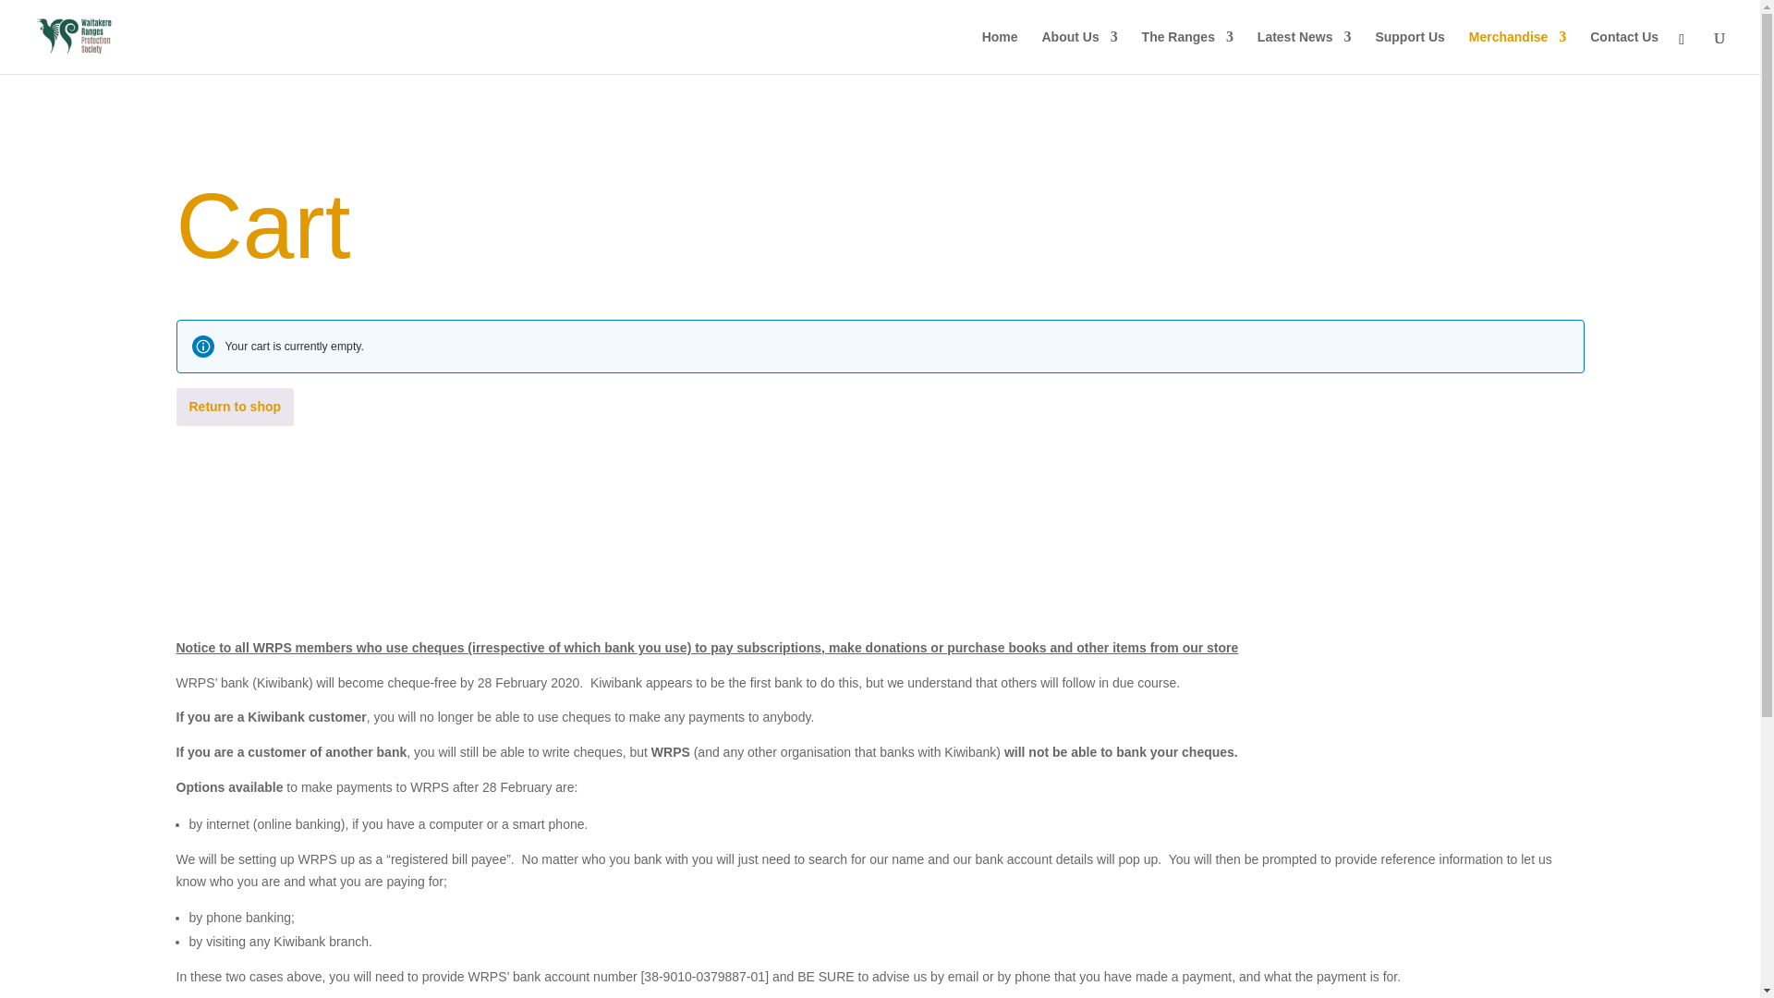 The width and height of the screenshot is (1774, 998). I want to click on Return to shop, so click(235, 407).